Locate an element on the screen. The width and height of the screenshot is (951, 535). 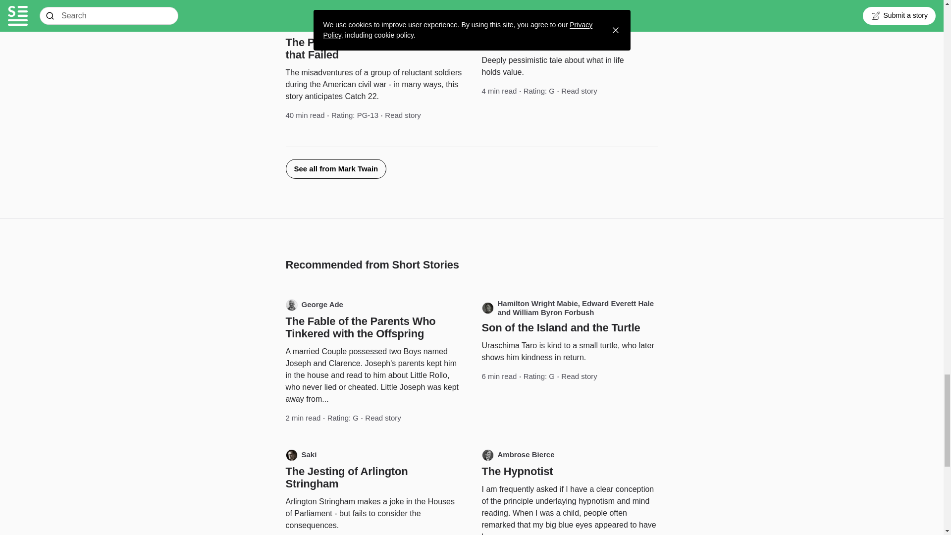
Read story is located at coordinates (579, 91).